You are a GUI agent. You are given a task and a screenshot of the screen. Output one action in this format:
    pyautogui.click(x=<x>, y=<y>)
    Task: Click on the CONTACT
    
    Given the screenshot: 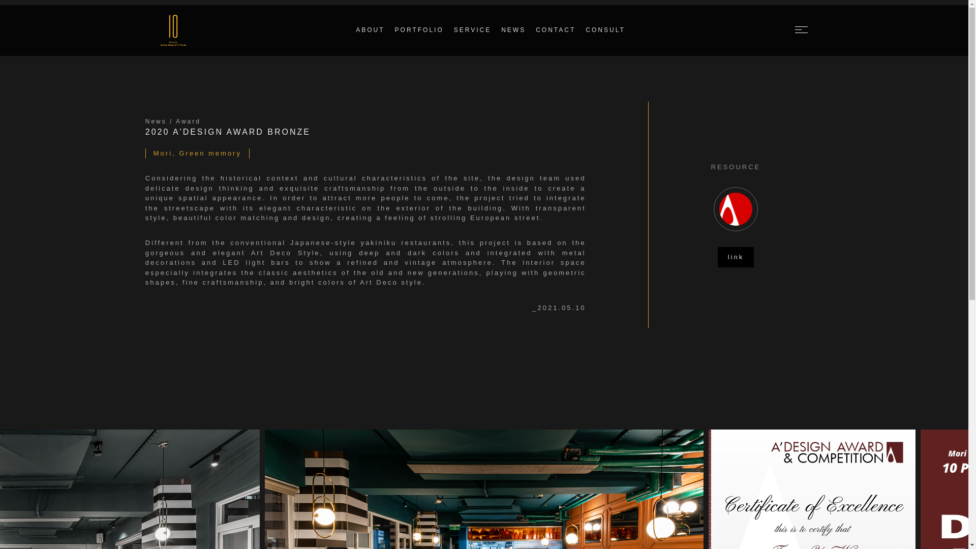 What is the action you would take?
    pyautogui.click(x=556, y=35)
    